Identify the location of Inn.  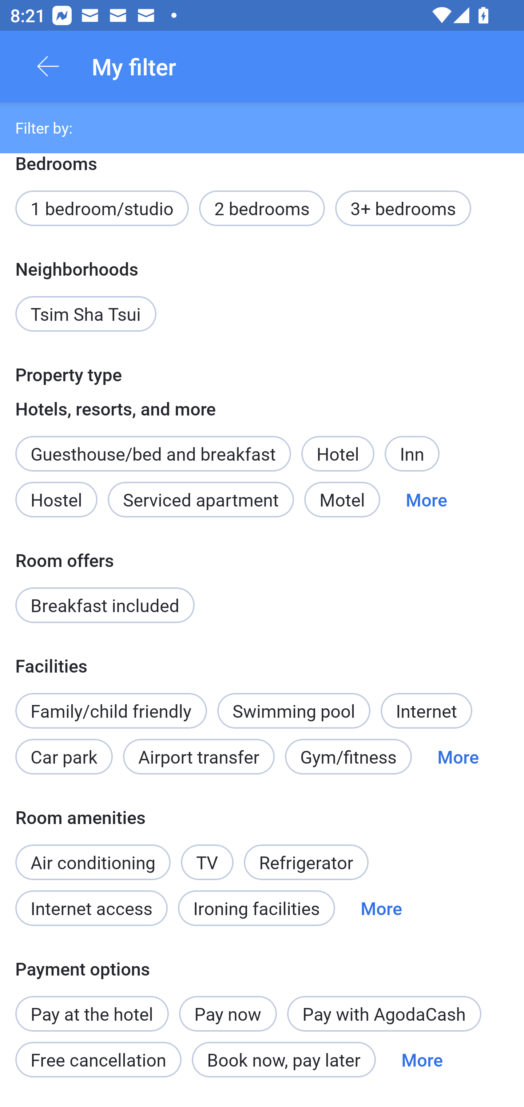
(412, 454).